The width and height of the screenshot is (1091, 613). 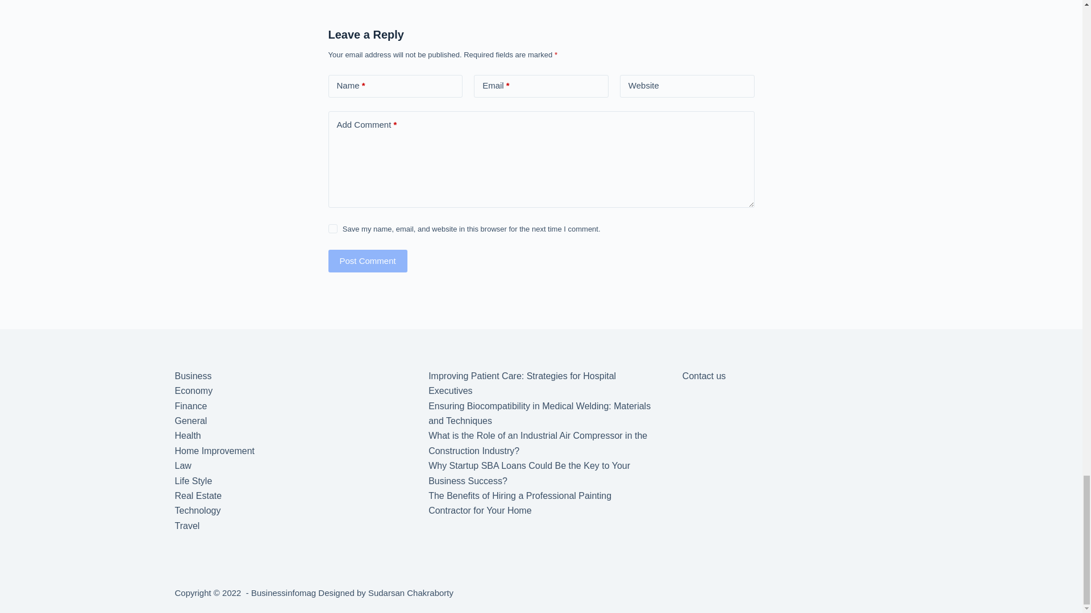 What do you see at coordinates (191, 406) in the screenshot?
I see `Finance` at bounding box center [191, 406].